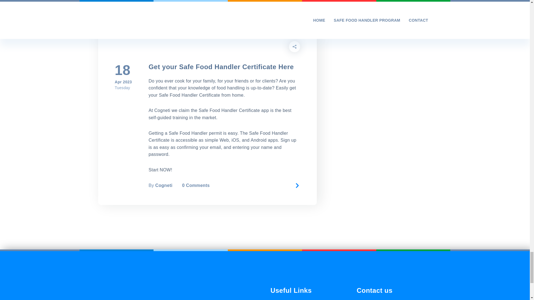  What do you see at coordinates (207, 23) in the screenshot?
I see `cogneti 235` at bounding box center [207, 23].